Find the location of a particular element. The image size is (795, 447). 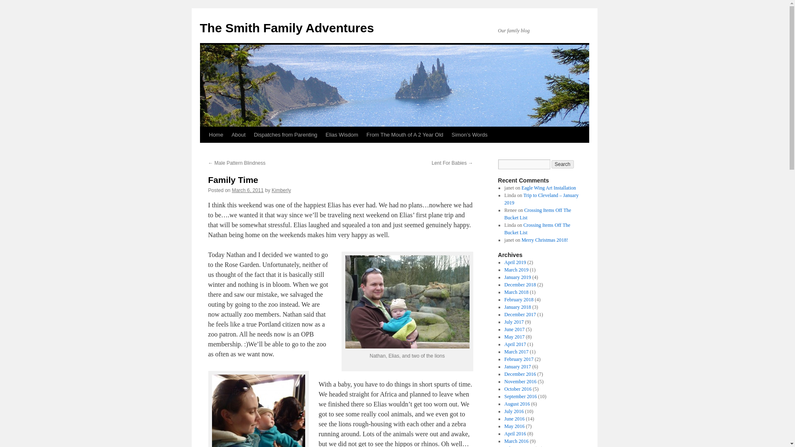

View all posts by Kimberly is located at coordinates (281, 190).